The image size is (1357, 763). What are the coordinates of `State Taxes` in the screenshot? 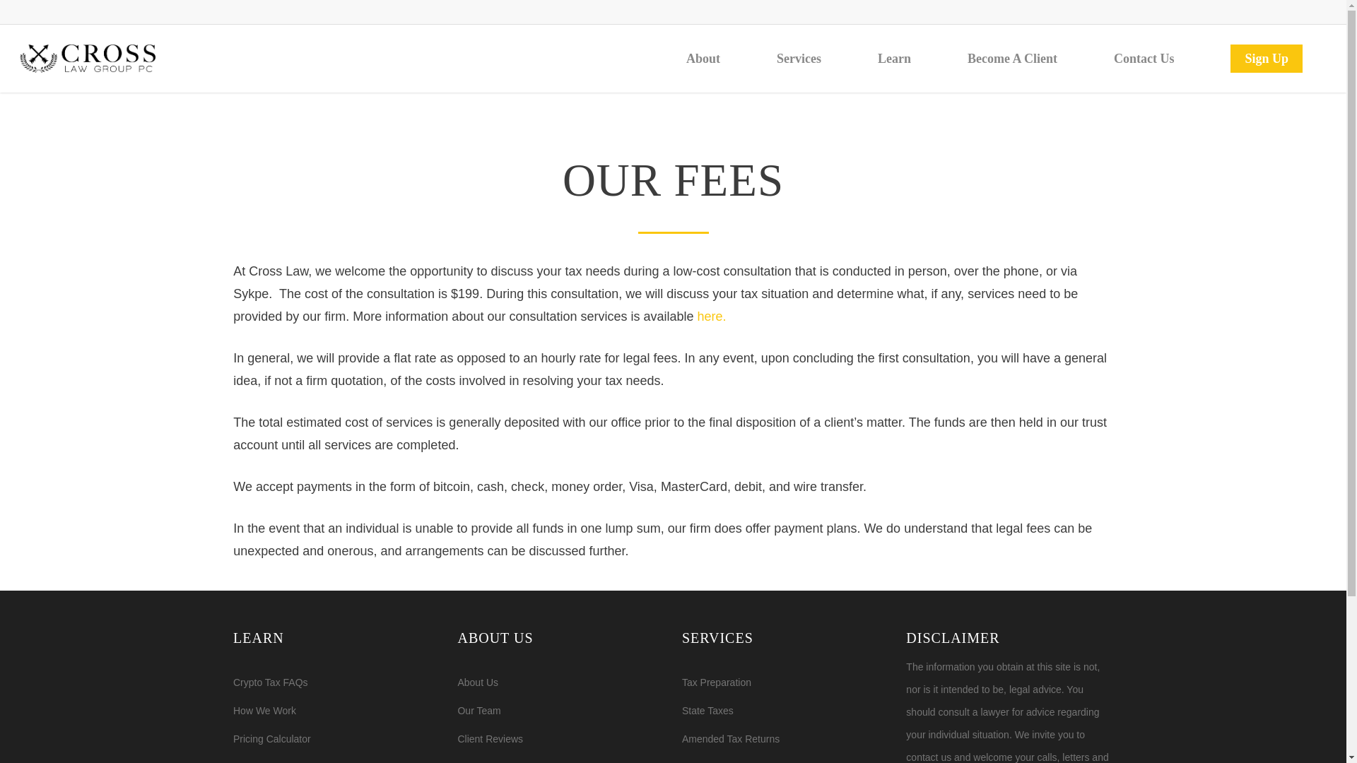 It's located at (785, 711).